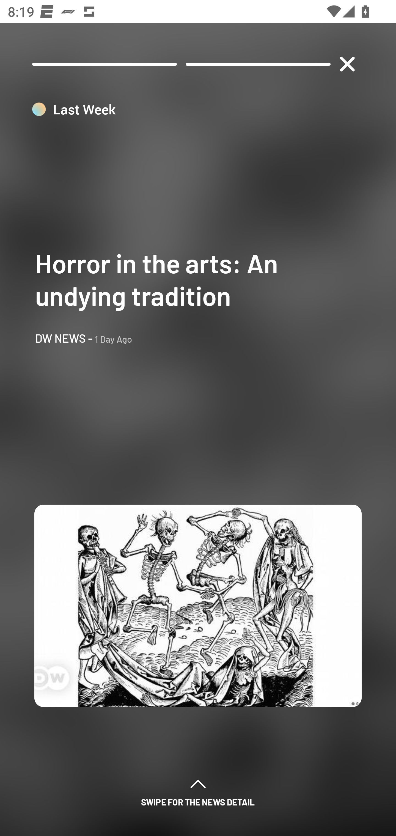 The height and width of the screenshot is (836, 396). What do you see at coordinates (347, 64) in the screenshot?
I see `Close Highlights` at bounding box center [347, 64].